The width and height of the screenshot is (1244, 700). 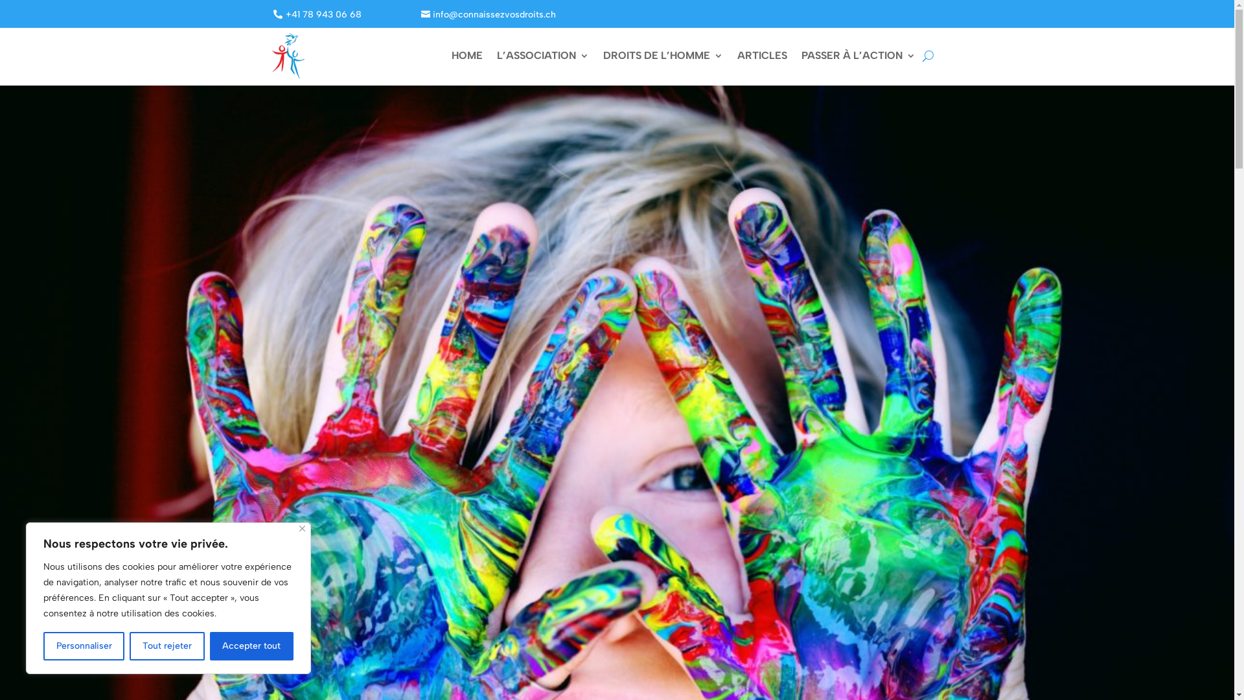 I want to click on info@connaissezvosdroits.ch, so click(x=489, y=15).